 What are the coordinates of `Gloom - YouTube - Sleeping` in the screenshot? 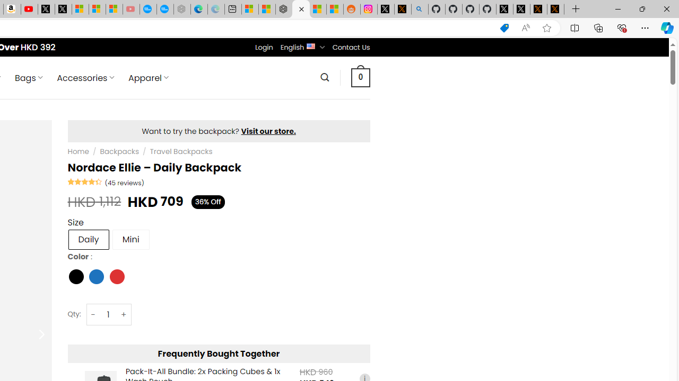 It's located at (130, 10).